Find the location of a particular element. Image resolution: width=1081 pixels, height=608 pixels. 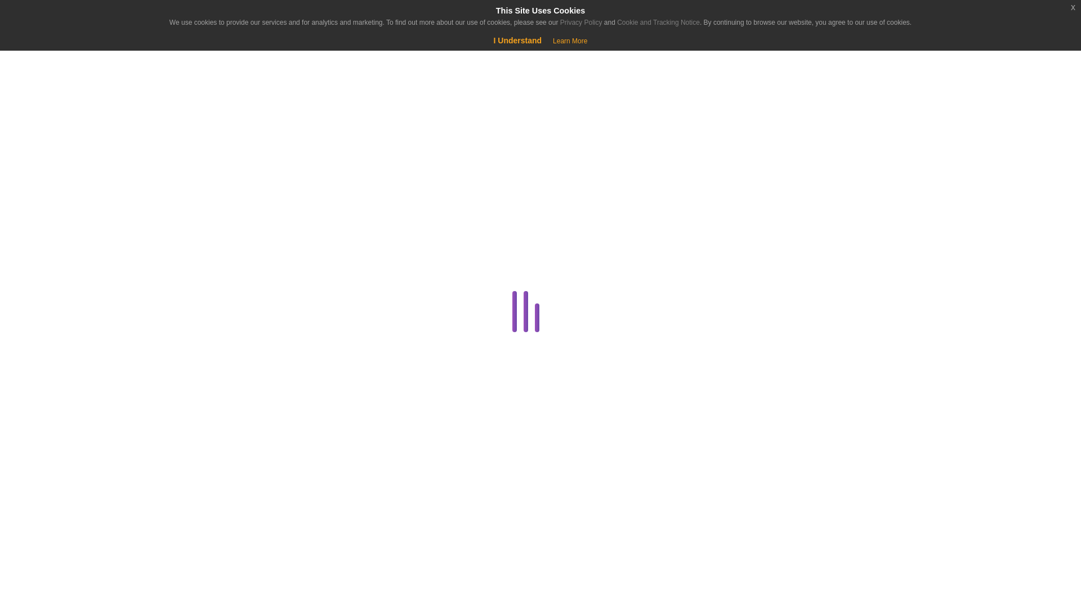

Domains API is located at coordinates (211, 421).